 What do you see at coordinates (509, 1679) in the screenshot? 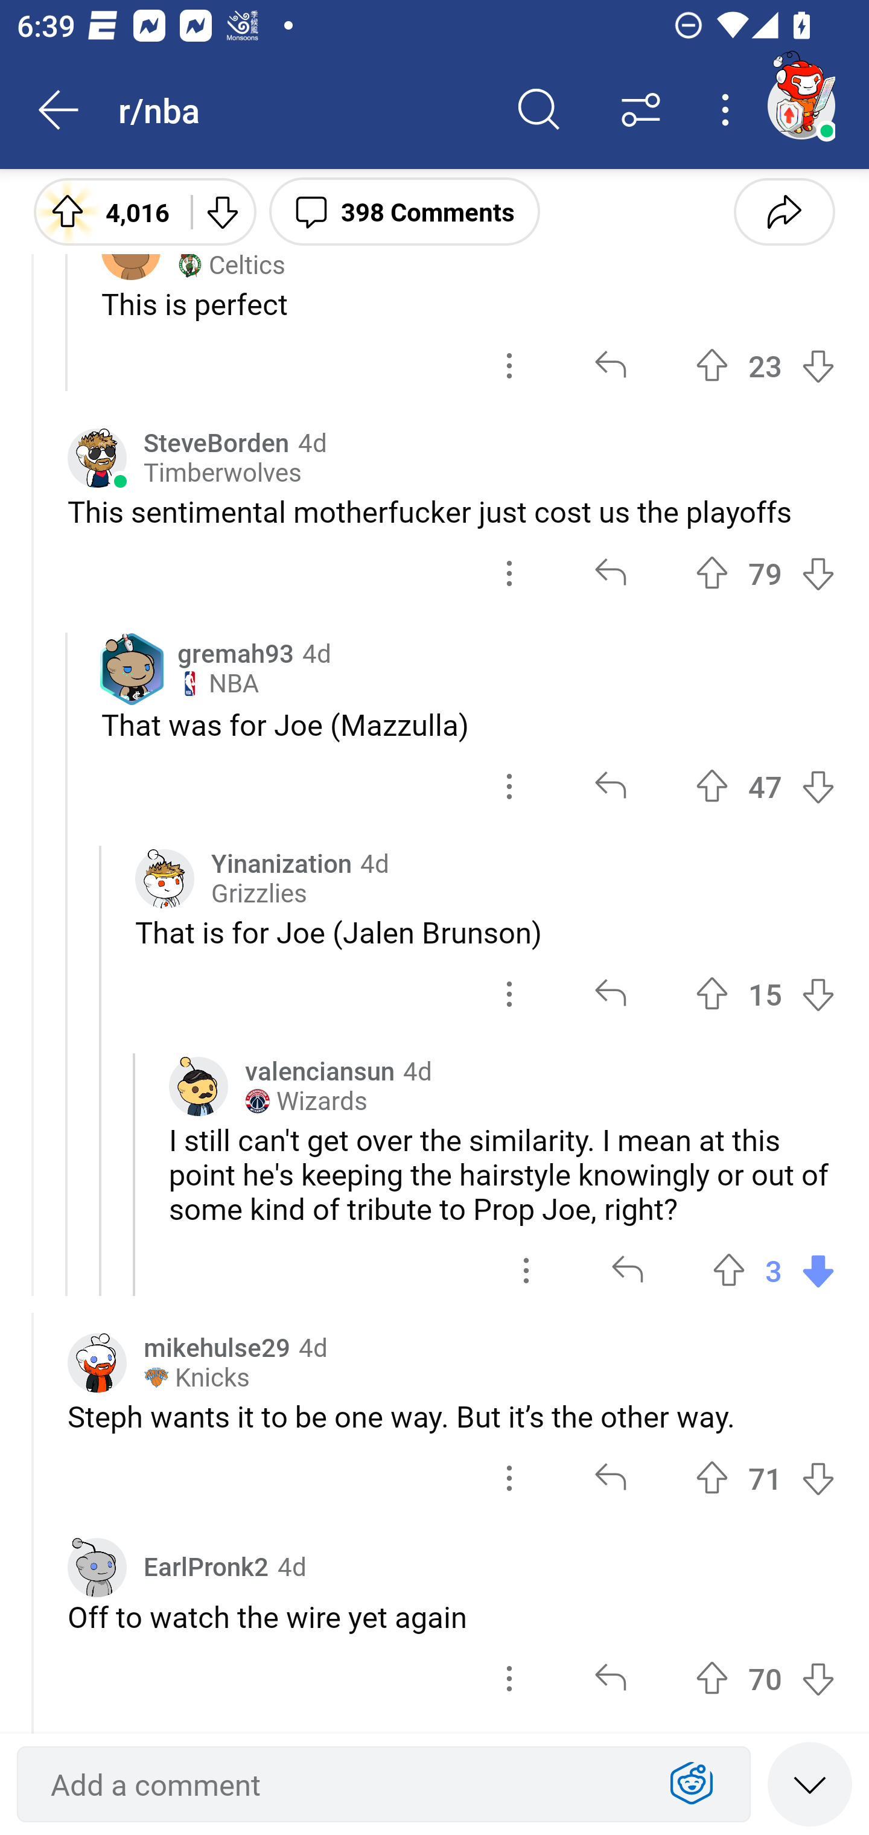
I see `options` at bounding box center [509, 1679].